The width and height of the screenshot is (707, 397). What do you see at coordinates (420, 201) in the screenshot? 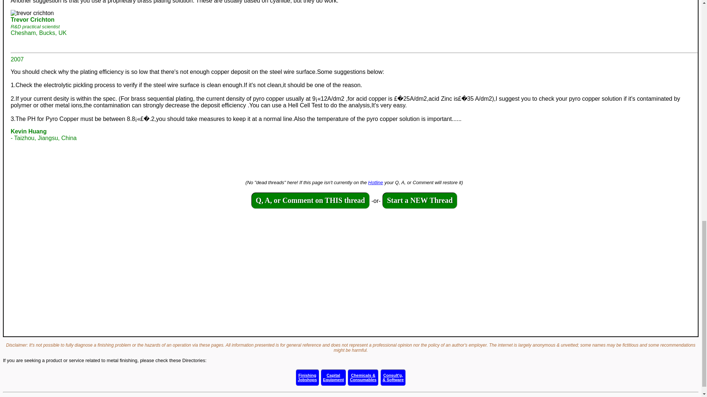
I see `Start a NEW Thread` at bounding box center [420, 201].